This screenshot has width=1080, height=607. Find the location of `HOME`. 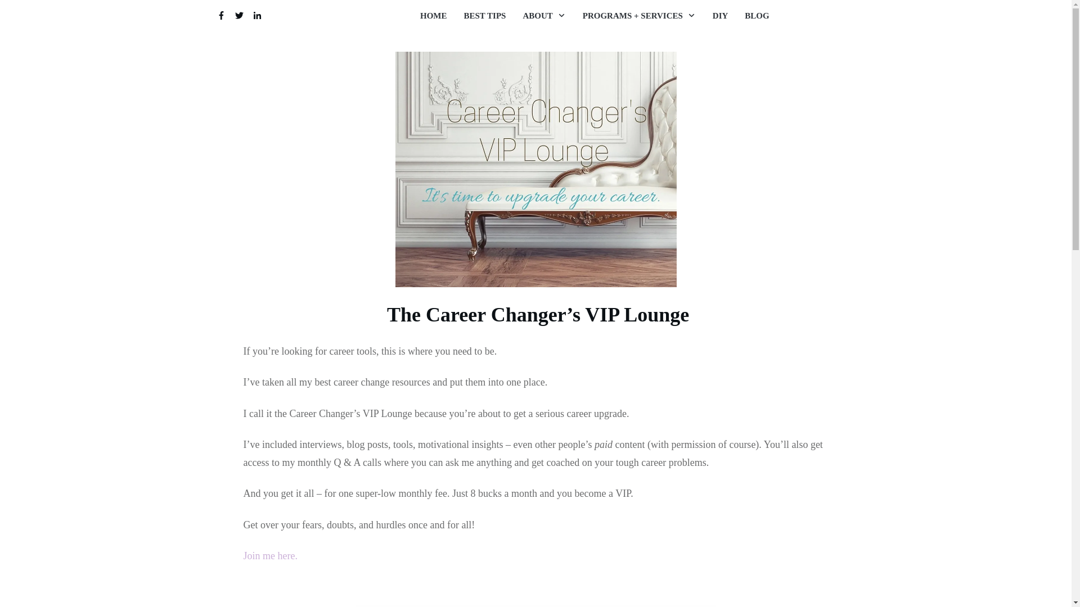

HOME is located at coordinates (433, 15).